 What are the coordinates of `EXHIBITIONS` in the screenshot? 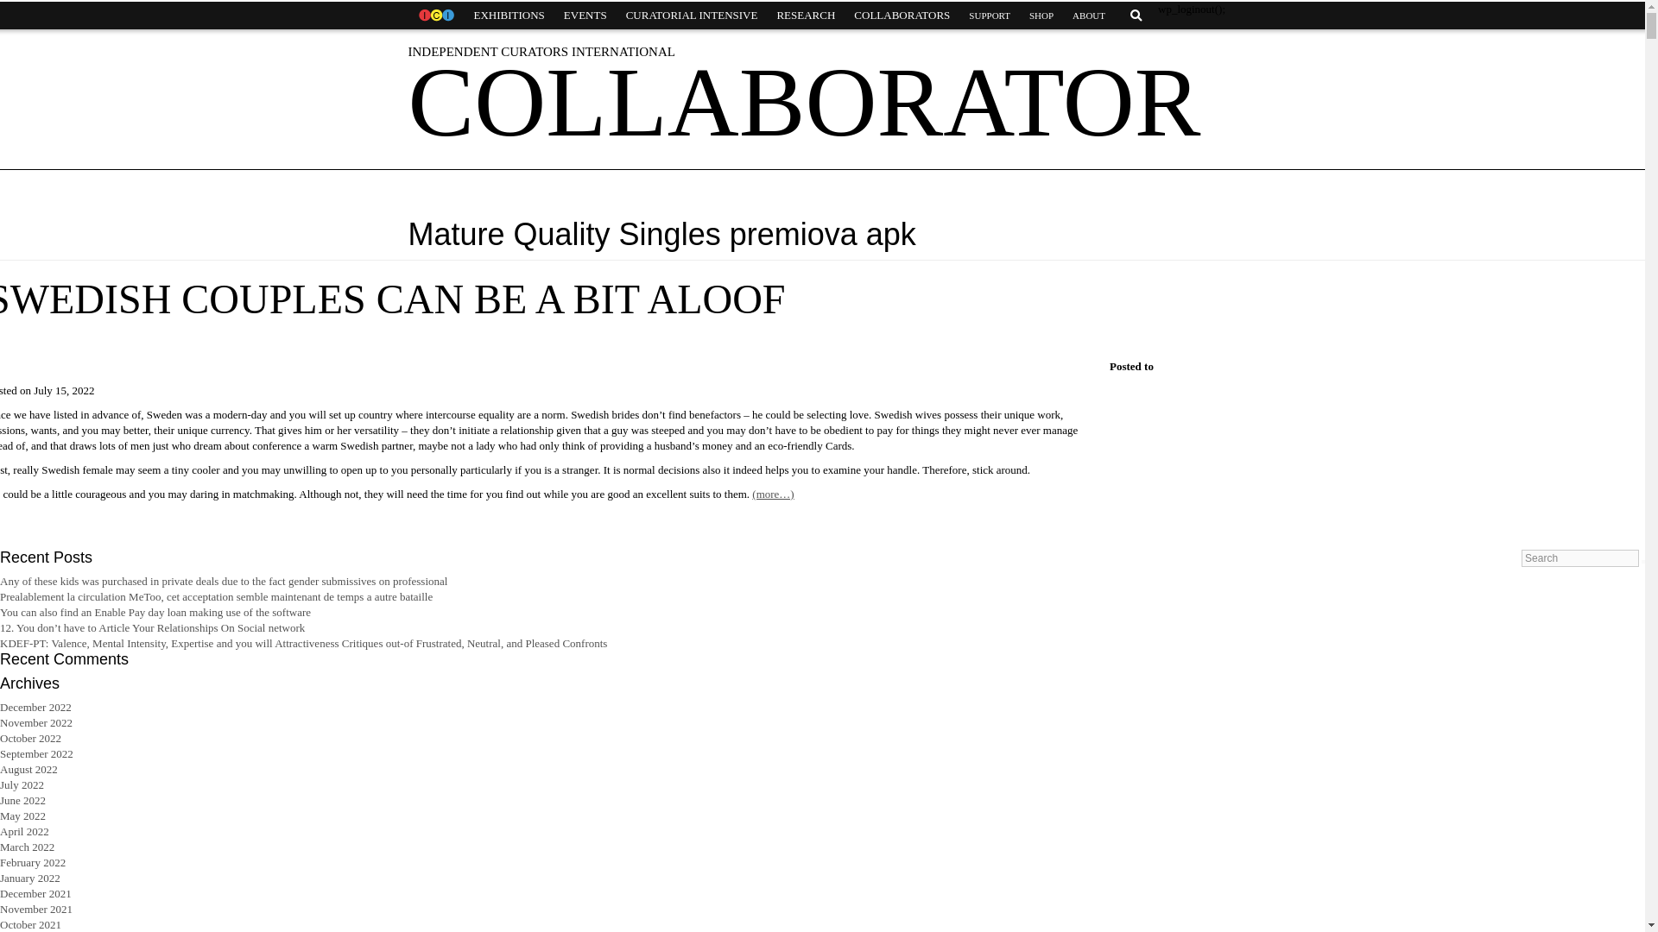 It's located at (509, 16).